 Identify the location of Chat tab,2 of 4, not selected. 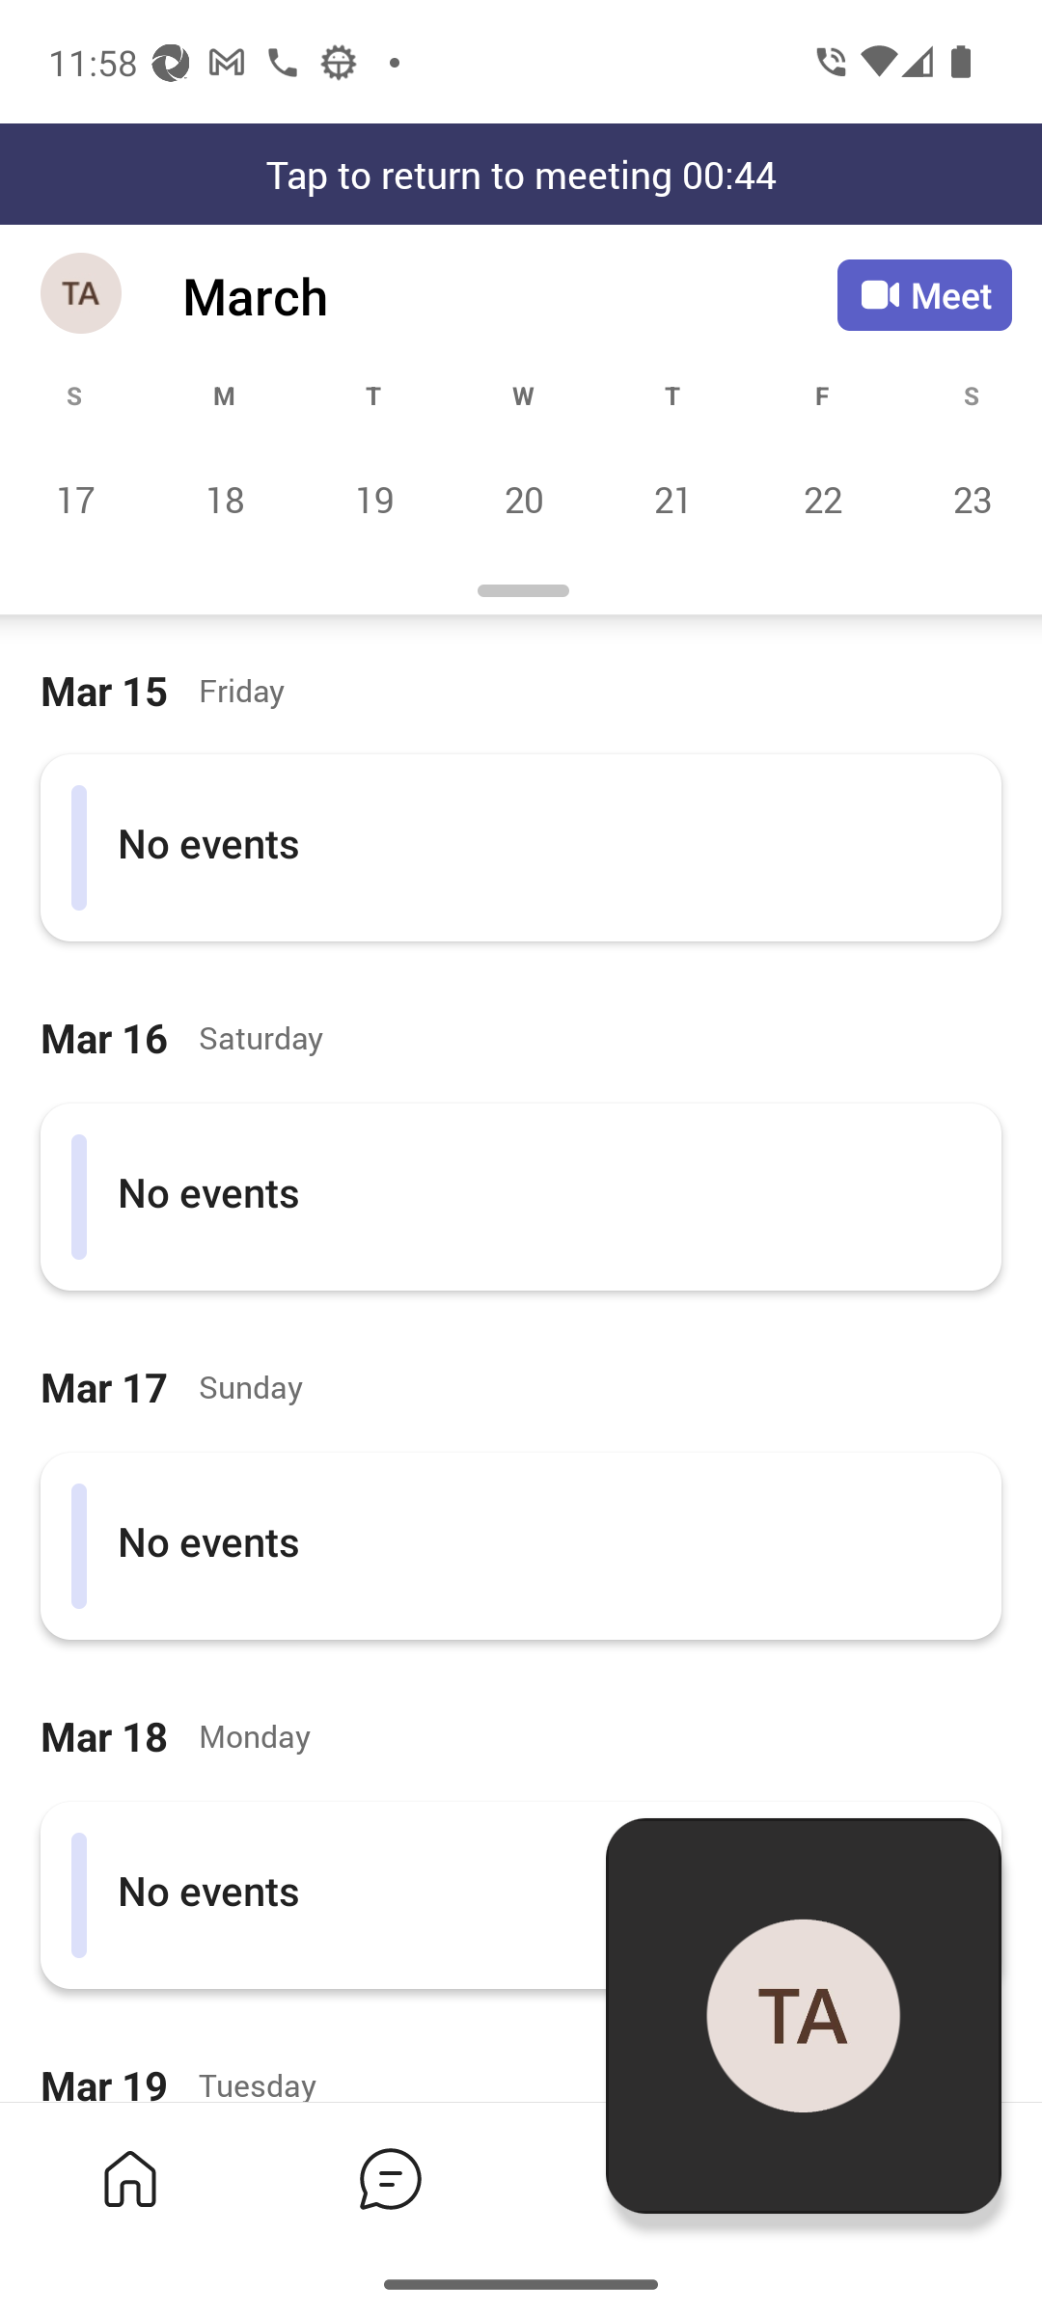
(390, 2178).